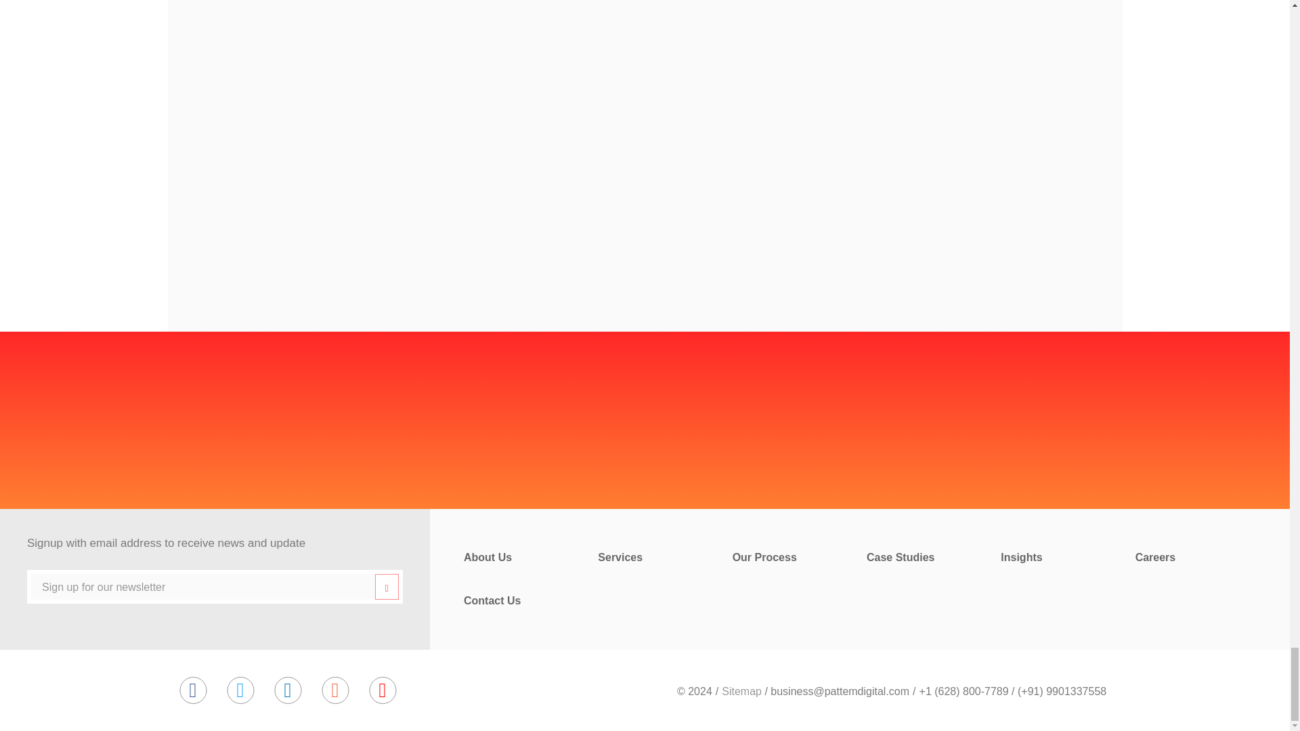 The height and width of the screenshot is (731, 1300). I want to click on Youtube, so click(383, 690).